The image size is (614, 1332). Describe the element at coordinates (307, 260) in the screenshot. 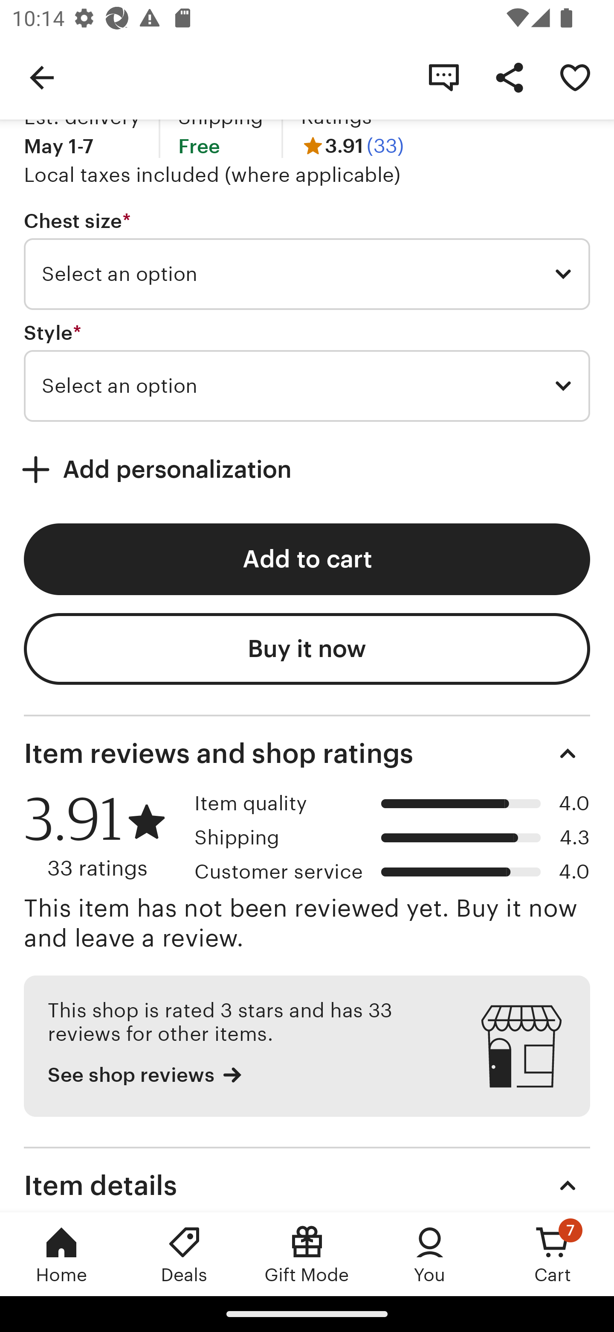

I see `Chest size * Required Select an option` at that location.